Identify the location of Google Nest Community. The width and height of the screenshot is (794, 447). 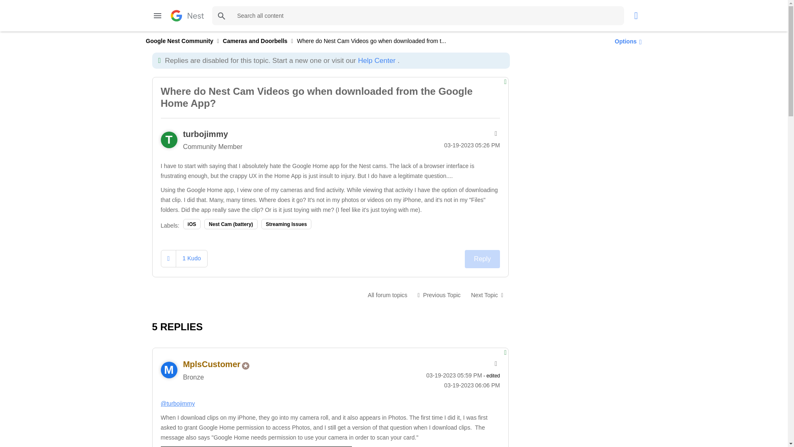
(179, 41).